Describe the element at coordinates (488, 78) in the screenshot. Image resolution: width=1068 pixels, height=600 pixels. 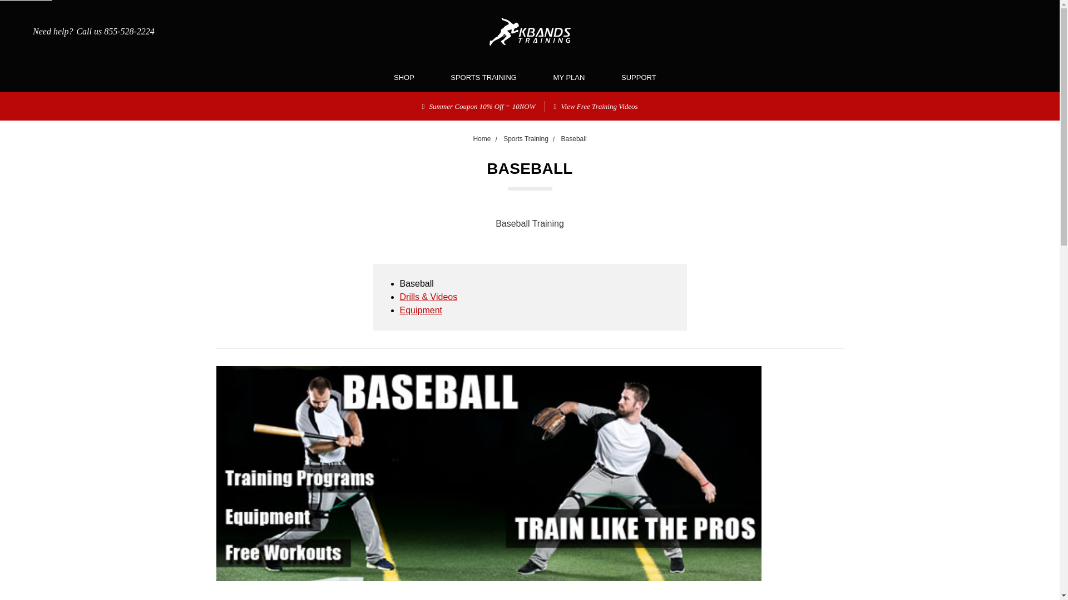
I see `SPORTS TRAINING` at that location.